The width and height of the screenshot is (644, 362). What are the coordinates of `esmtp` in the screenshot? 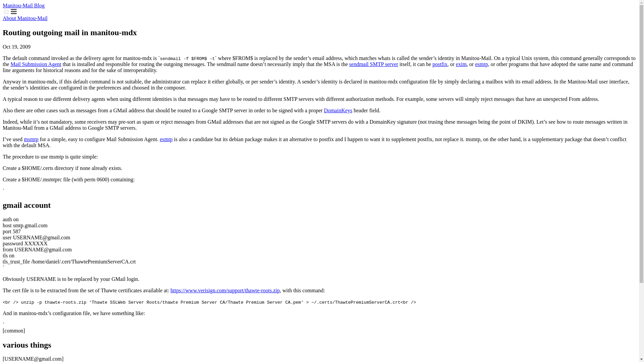 It's located at (166, 139).